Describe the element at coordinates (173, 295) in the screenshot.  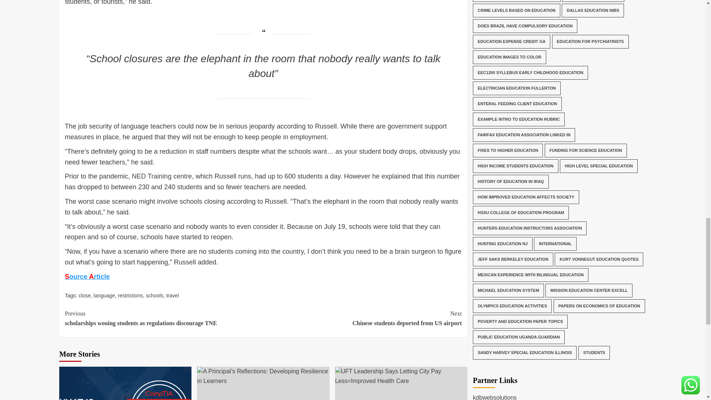
I see `NED Training centre` at that location.